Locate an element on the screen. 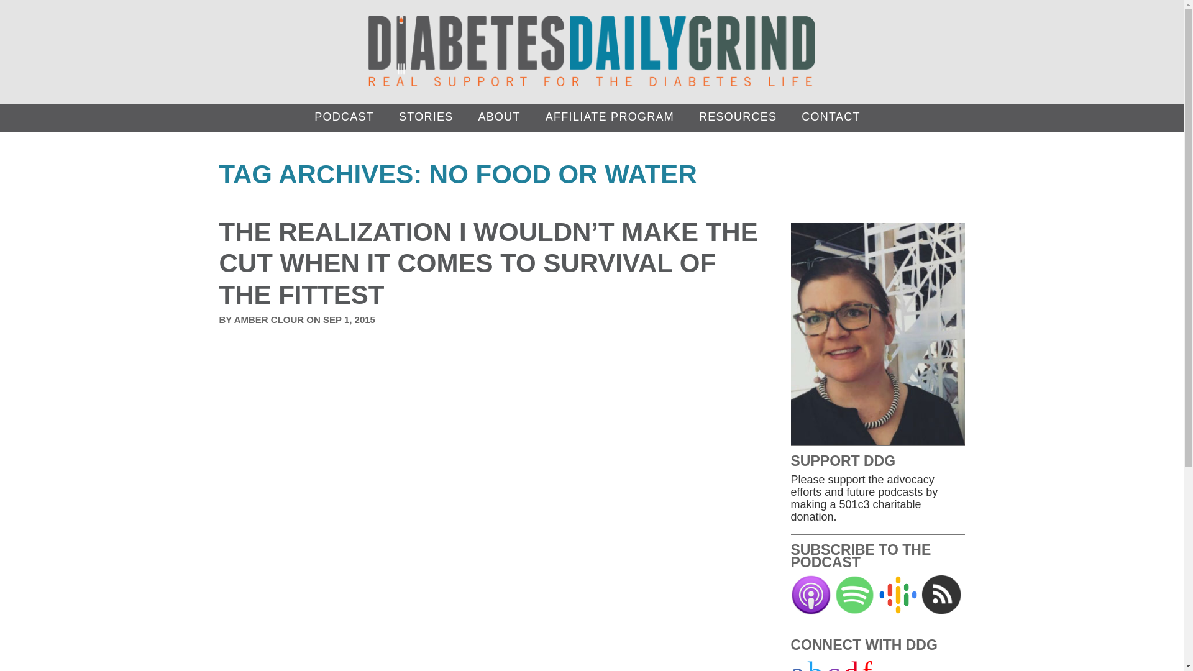  ABOUT is located at coordinates (503, 117).